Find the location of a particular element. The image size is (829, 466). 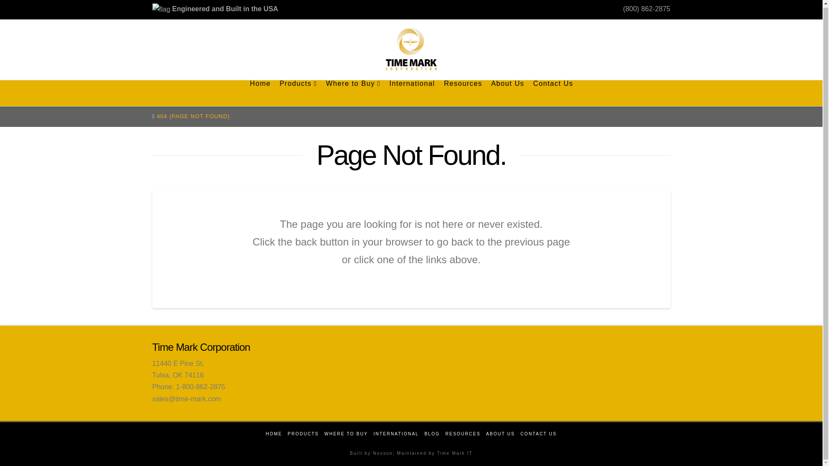

Home is located at coordinates (260, 93).